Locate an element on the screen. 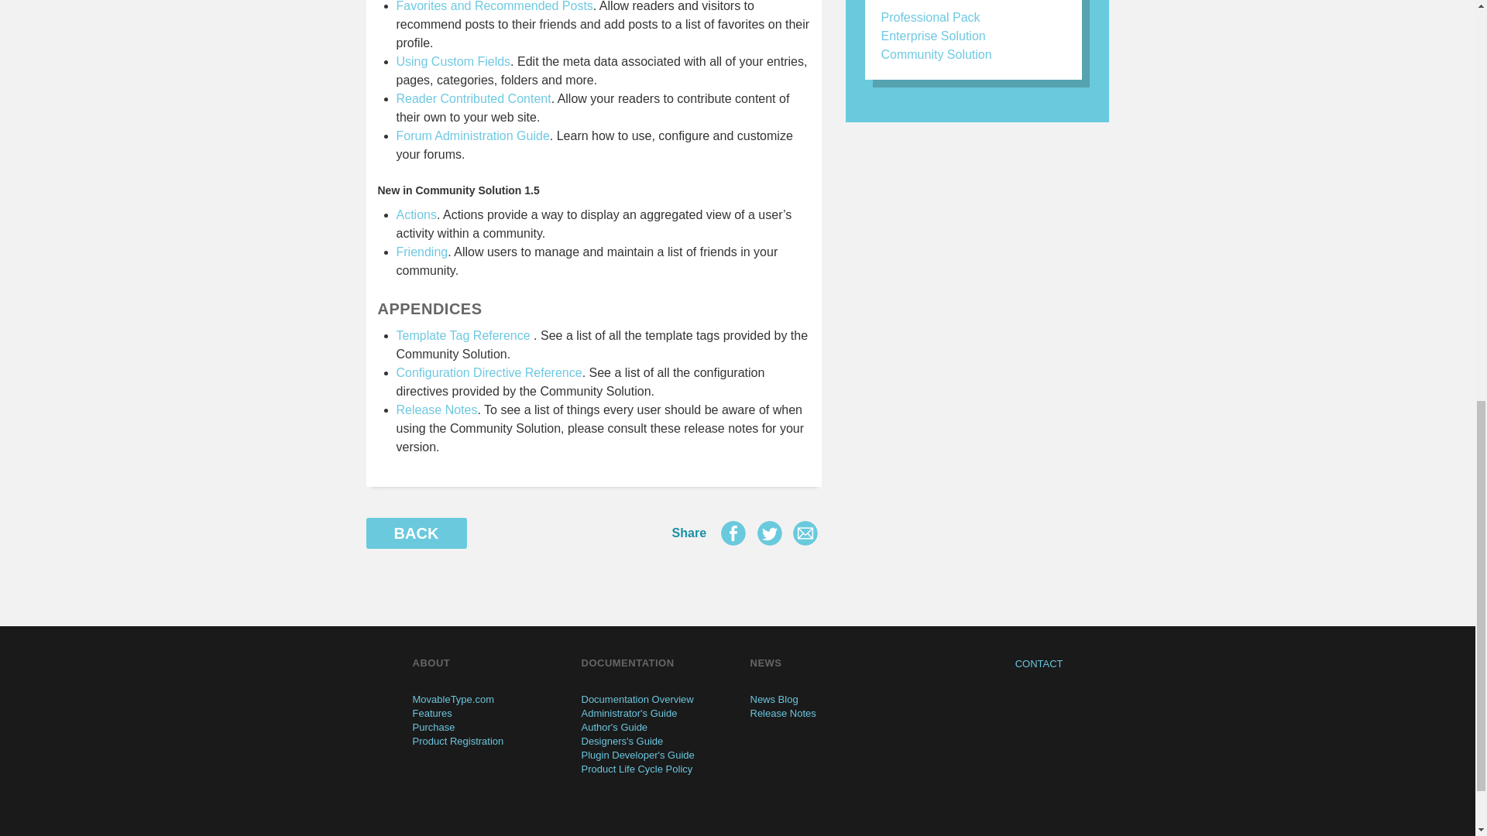 The image size is (1487, 836). Reader Contributed Content is located at coordinates (474, 98).